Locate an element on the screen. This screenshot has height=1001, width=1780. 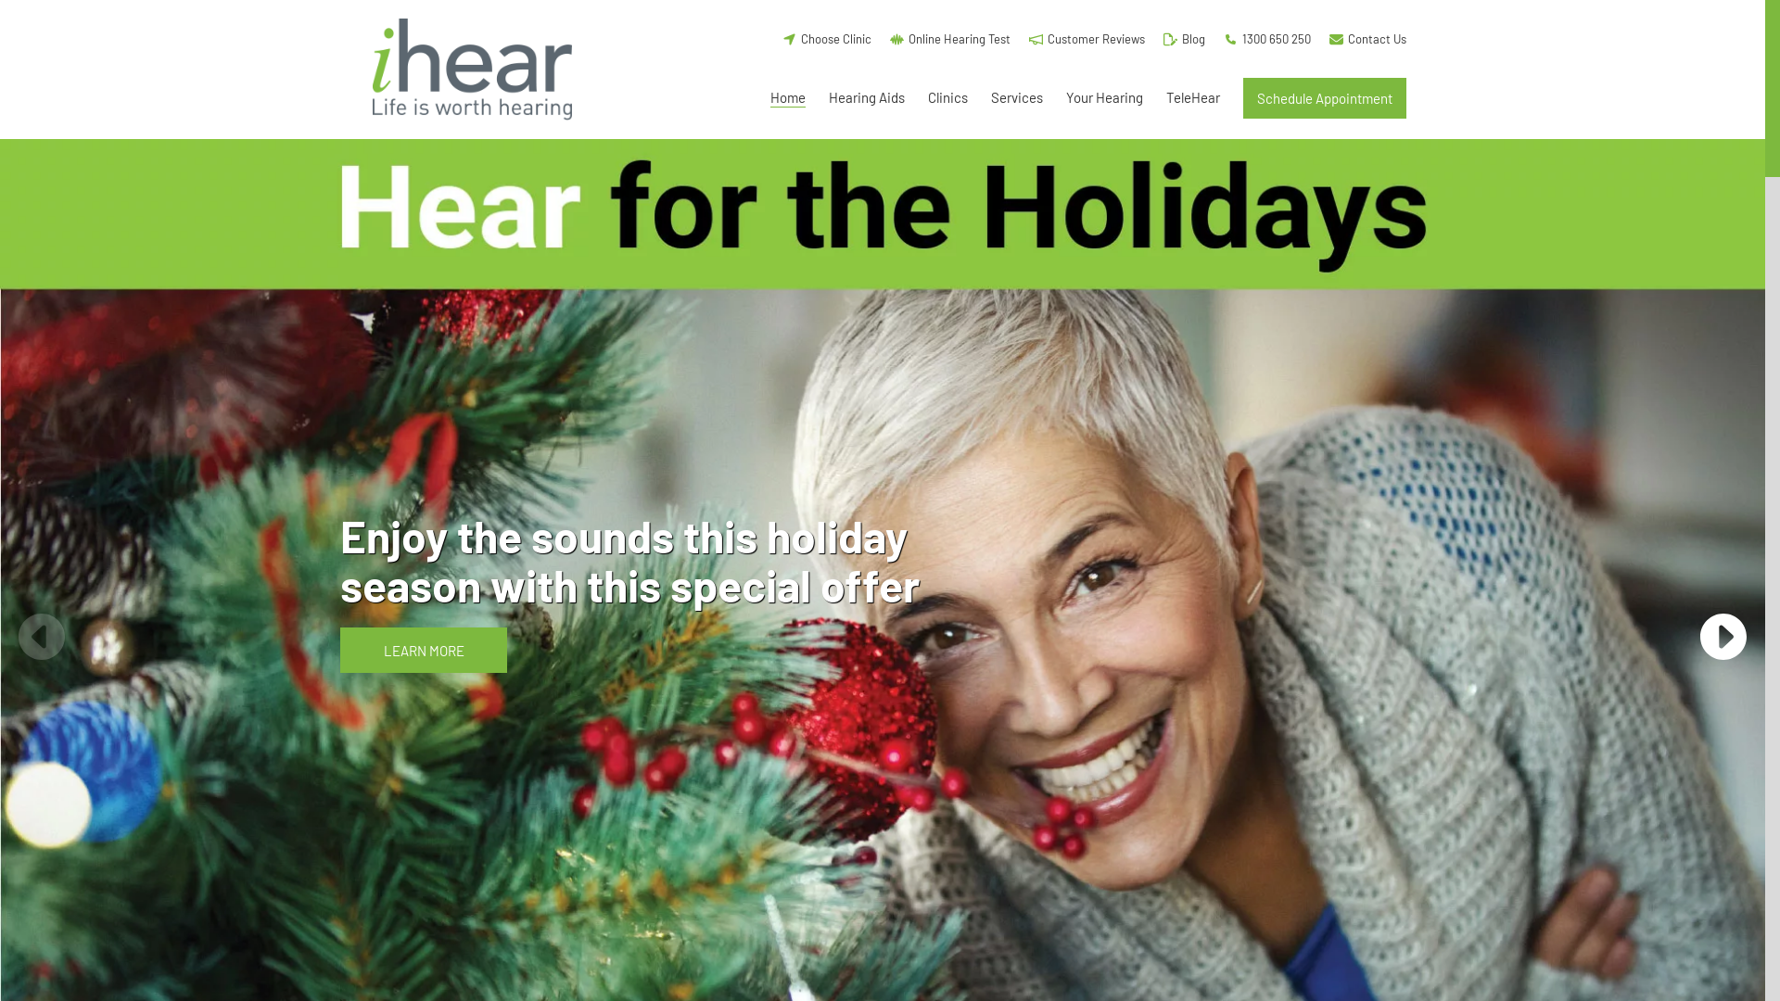
Choose Clinic is located at coordinates (827, 38).